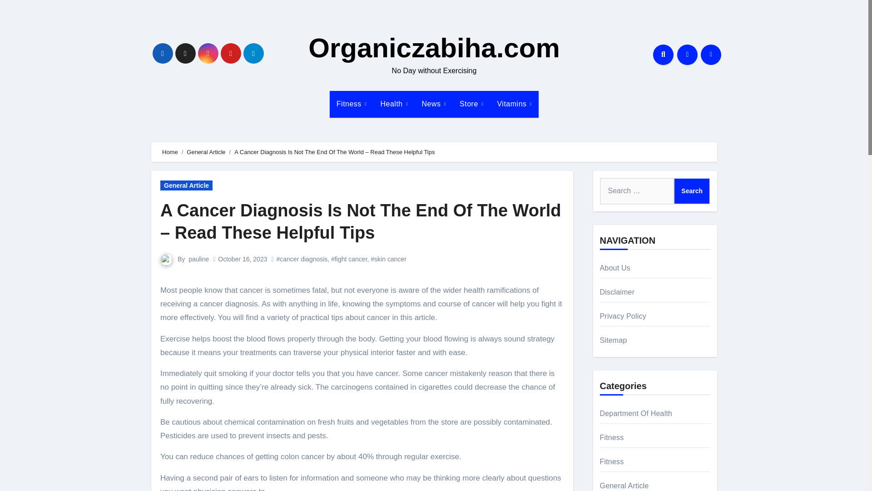  Describe the element at coordinates (434, 48) in the screenshot. I see `Organiczabiha.com` at that location.